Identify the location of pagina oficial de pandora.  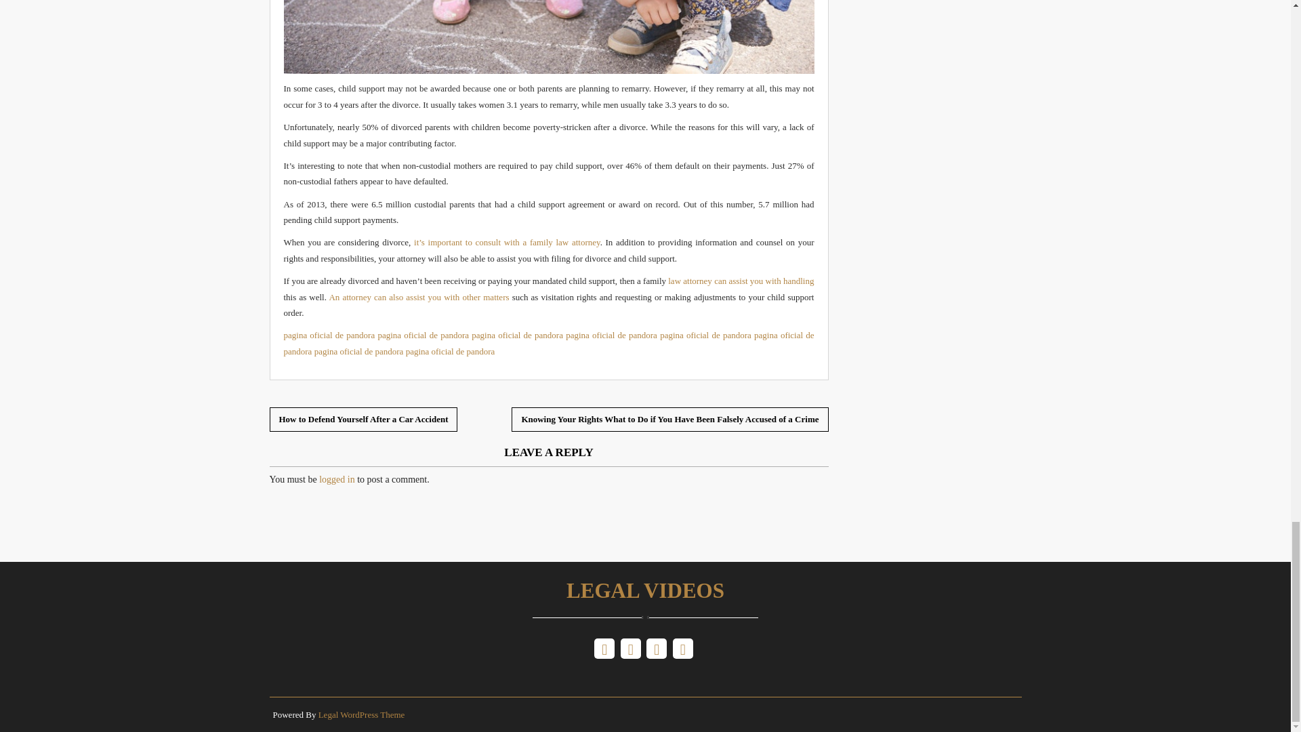
(423, 335).